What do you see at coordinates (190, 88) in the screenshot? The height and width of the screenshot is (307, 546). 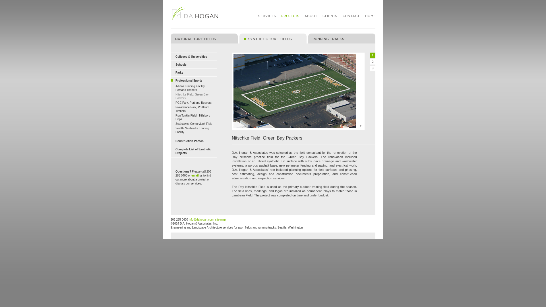 I see `Adidas Training Facility, Portland Timbers` at bounding box center [190, 88].